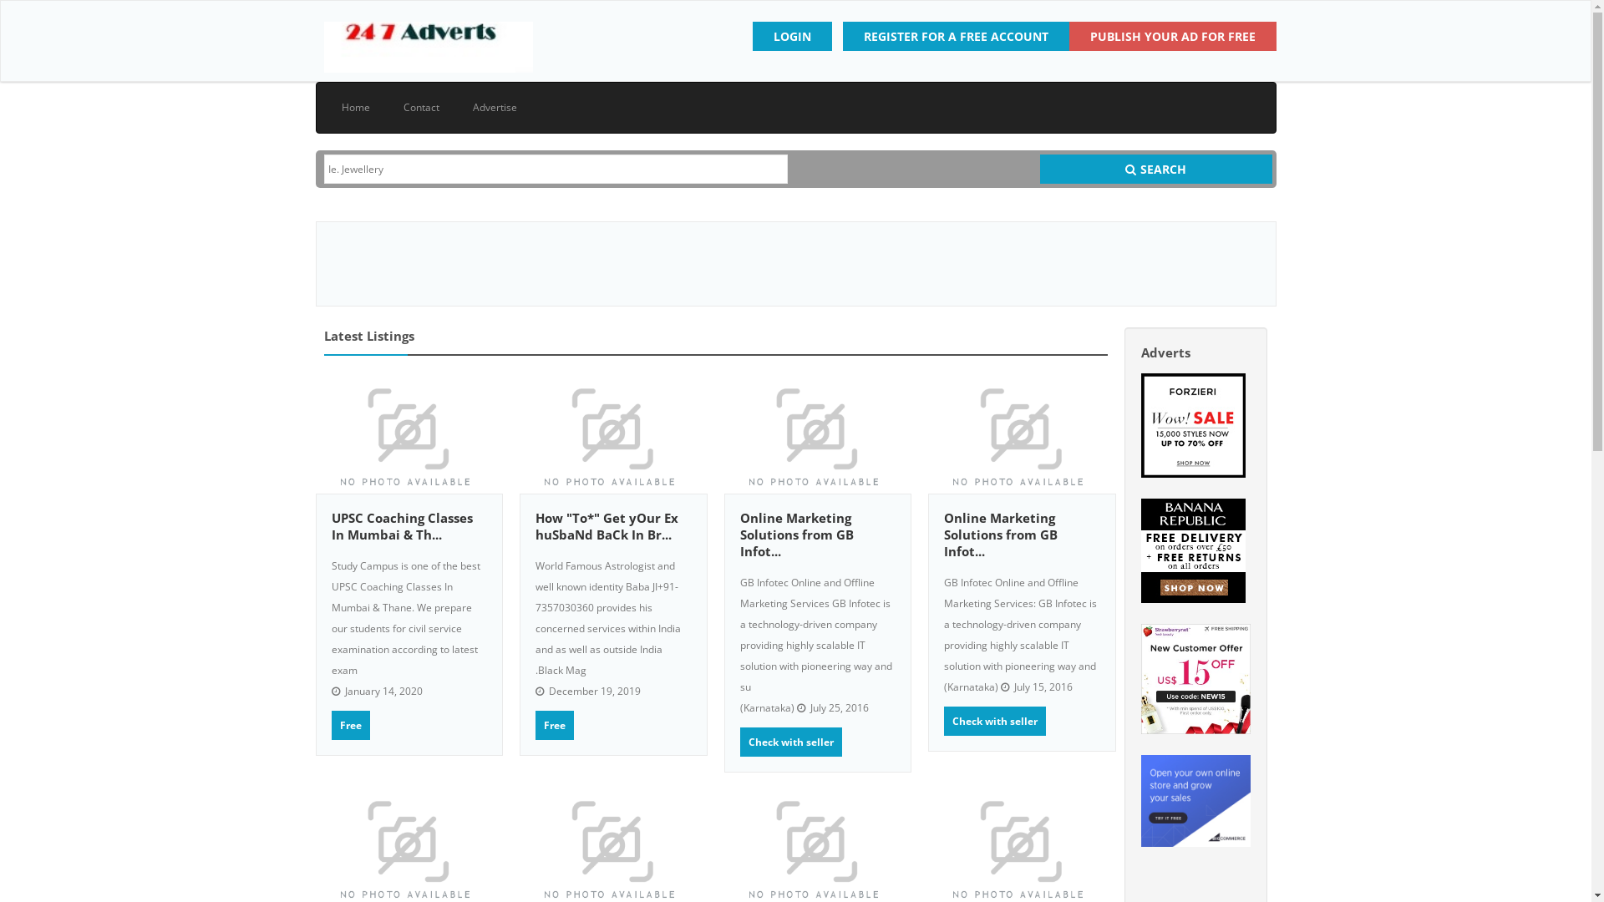  Describe the element at coordinates (795, 264) in the screenshot. I see `Advertisement` at that location.